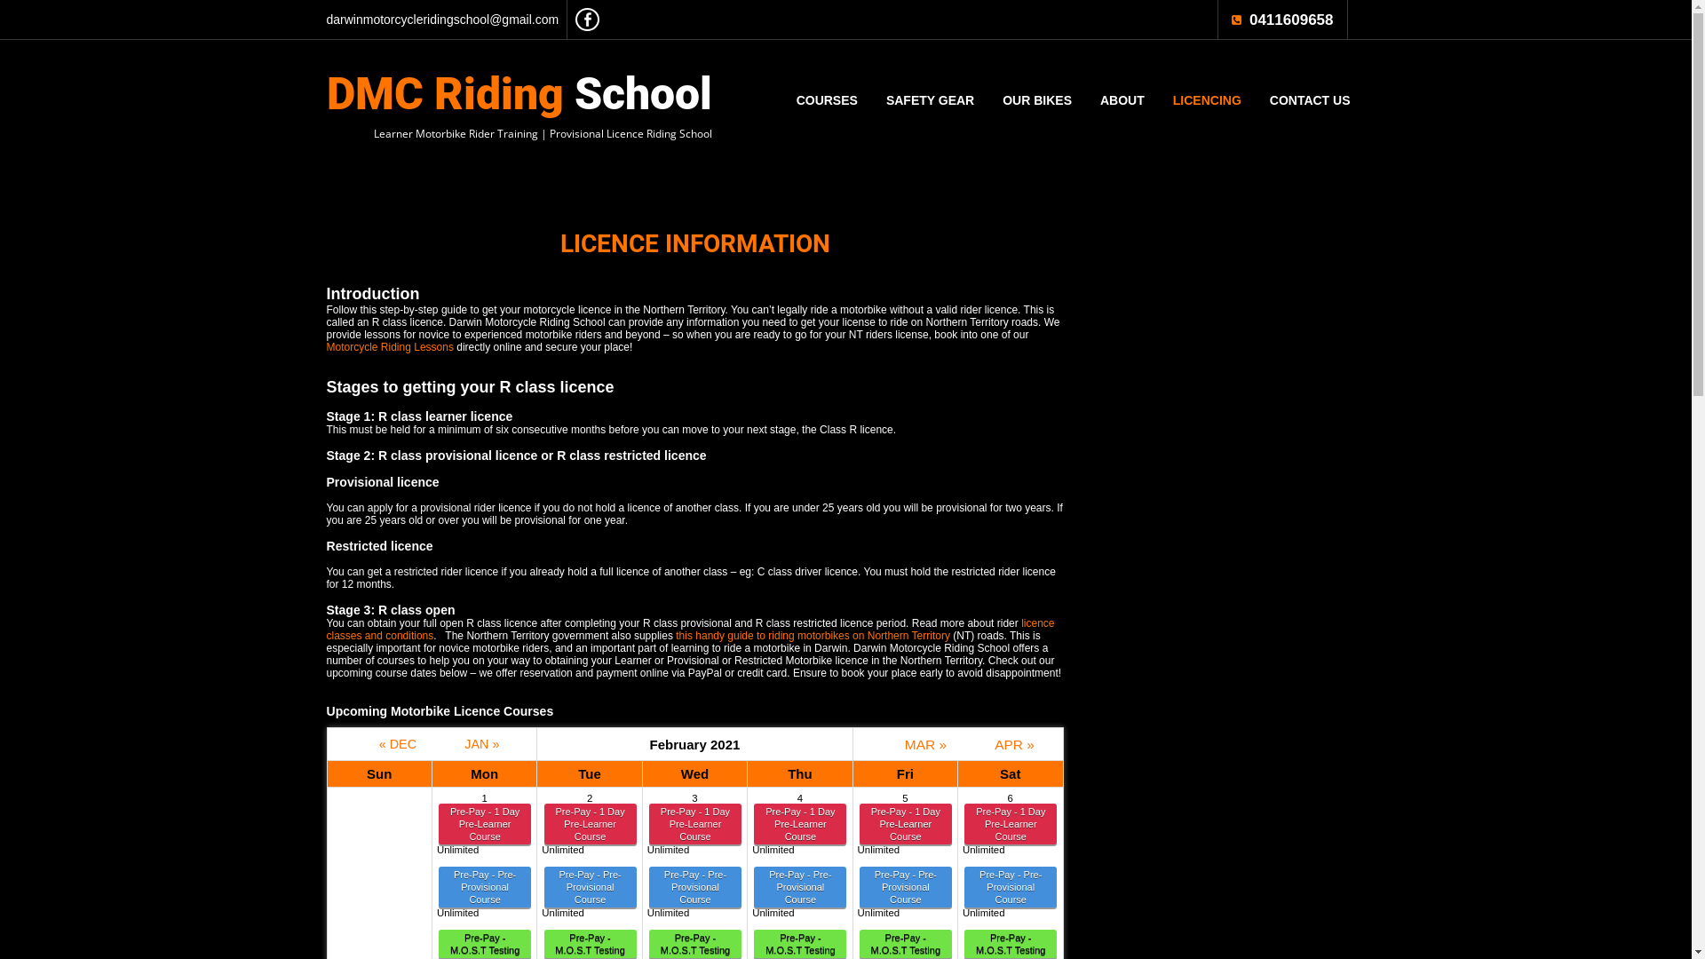 Image resolution: width=1705 pixels, height=959 pixels. I want to click on Pre-Pay - 1 Day Pre-Learner Course, so click(485, 824).